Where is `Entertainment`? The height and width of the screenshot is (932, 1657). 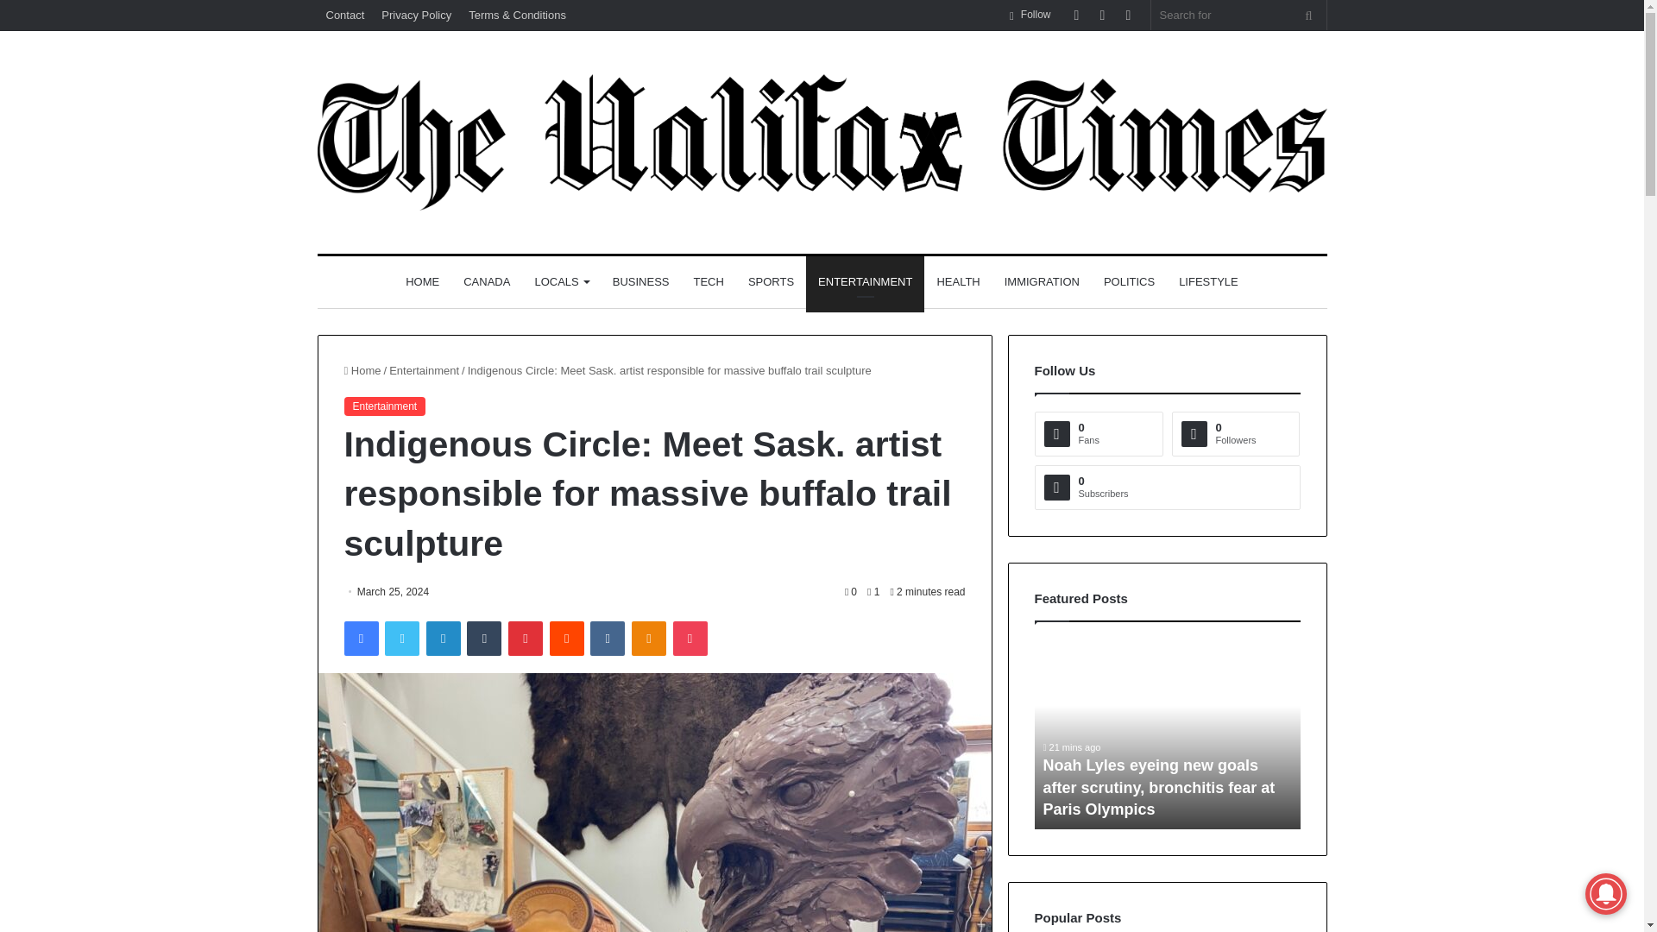
Entertainment is located at coordinates (424, 371).